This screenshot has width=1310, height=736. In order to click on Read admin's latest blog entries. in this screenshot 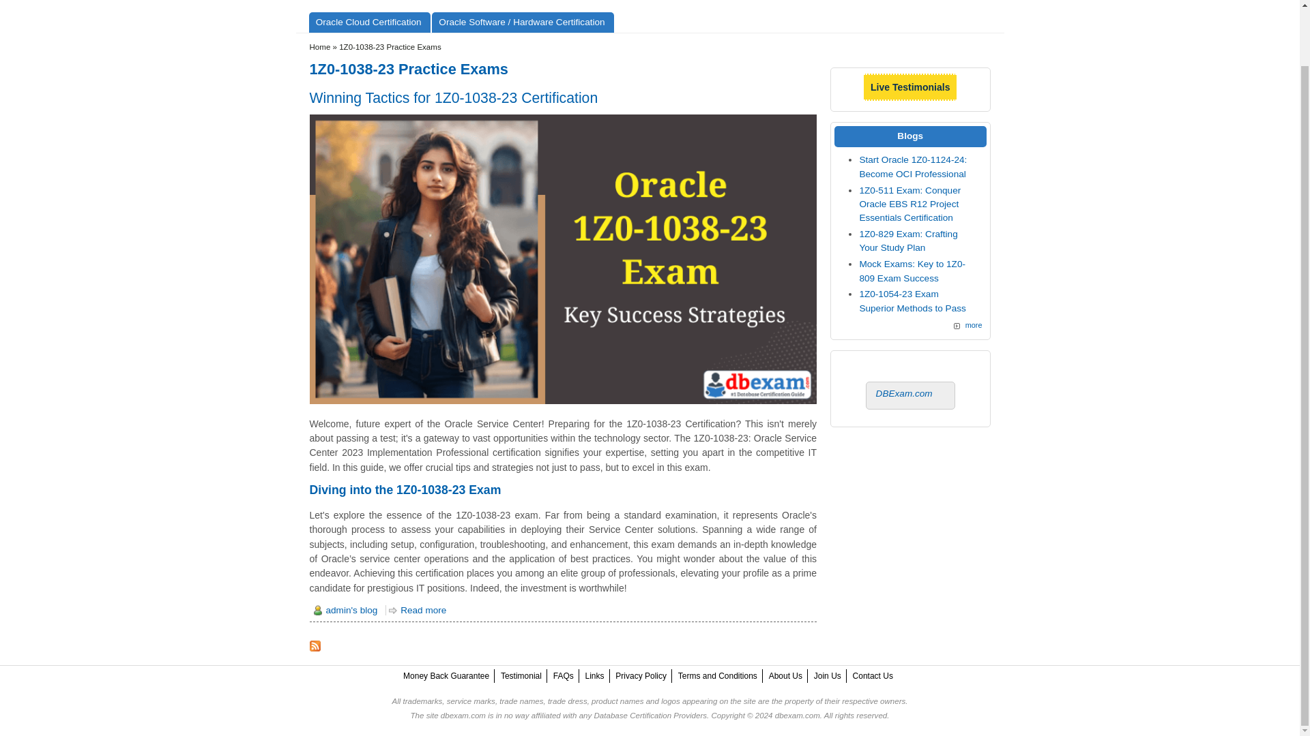, I will do `click(347, 609)`.